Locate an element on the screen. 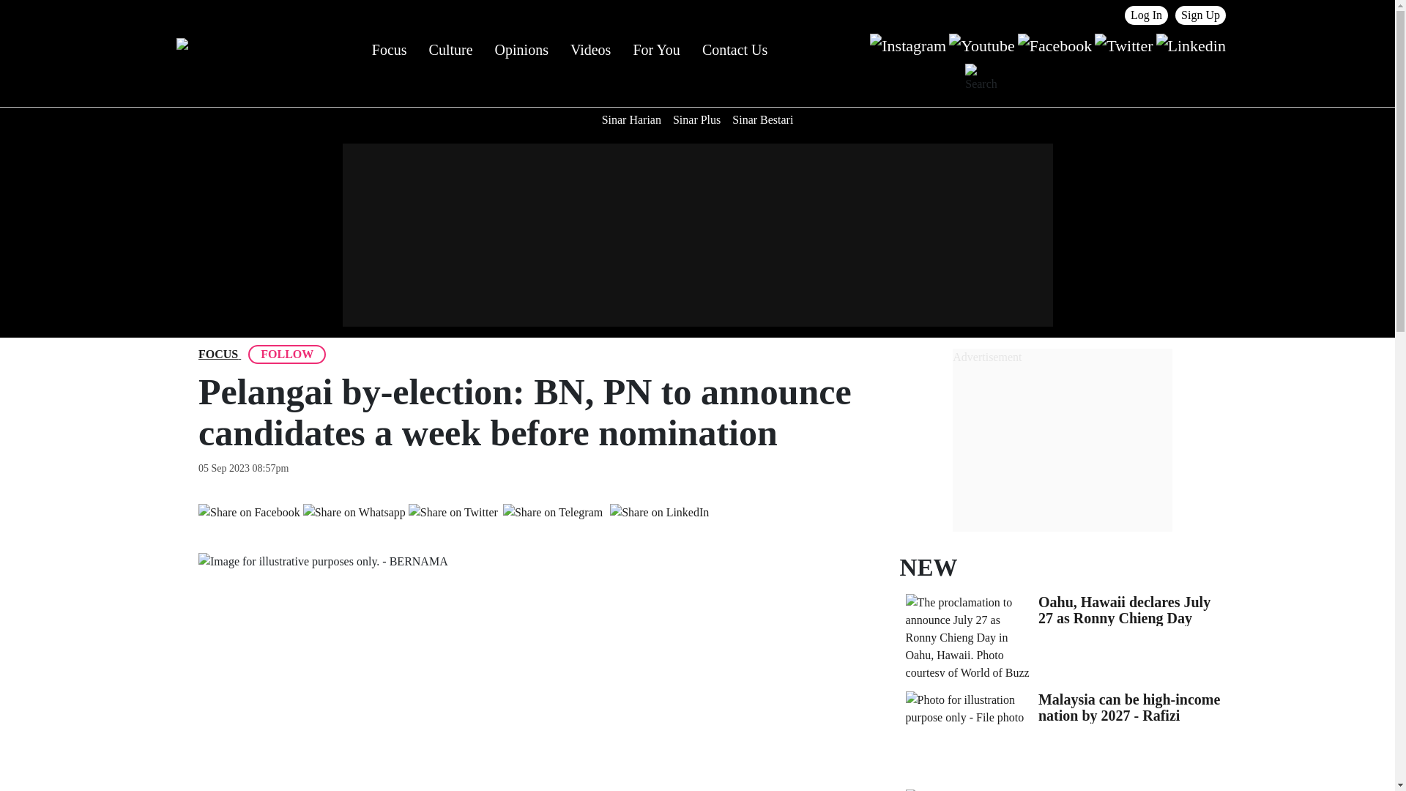 The image size is (1406, 791). signup is located at coordinates (1201, 15).